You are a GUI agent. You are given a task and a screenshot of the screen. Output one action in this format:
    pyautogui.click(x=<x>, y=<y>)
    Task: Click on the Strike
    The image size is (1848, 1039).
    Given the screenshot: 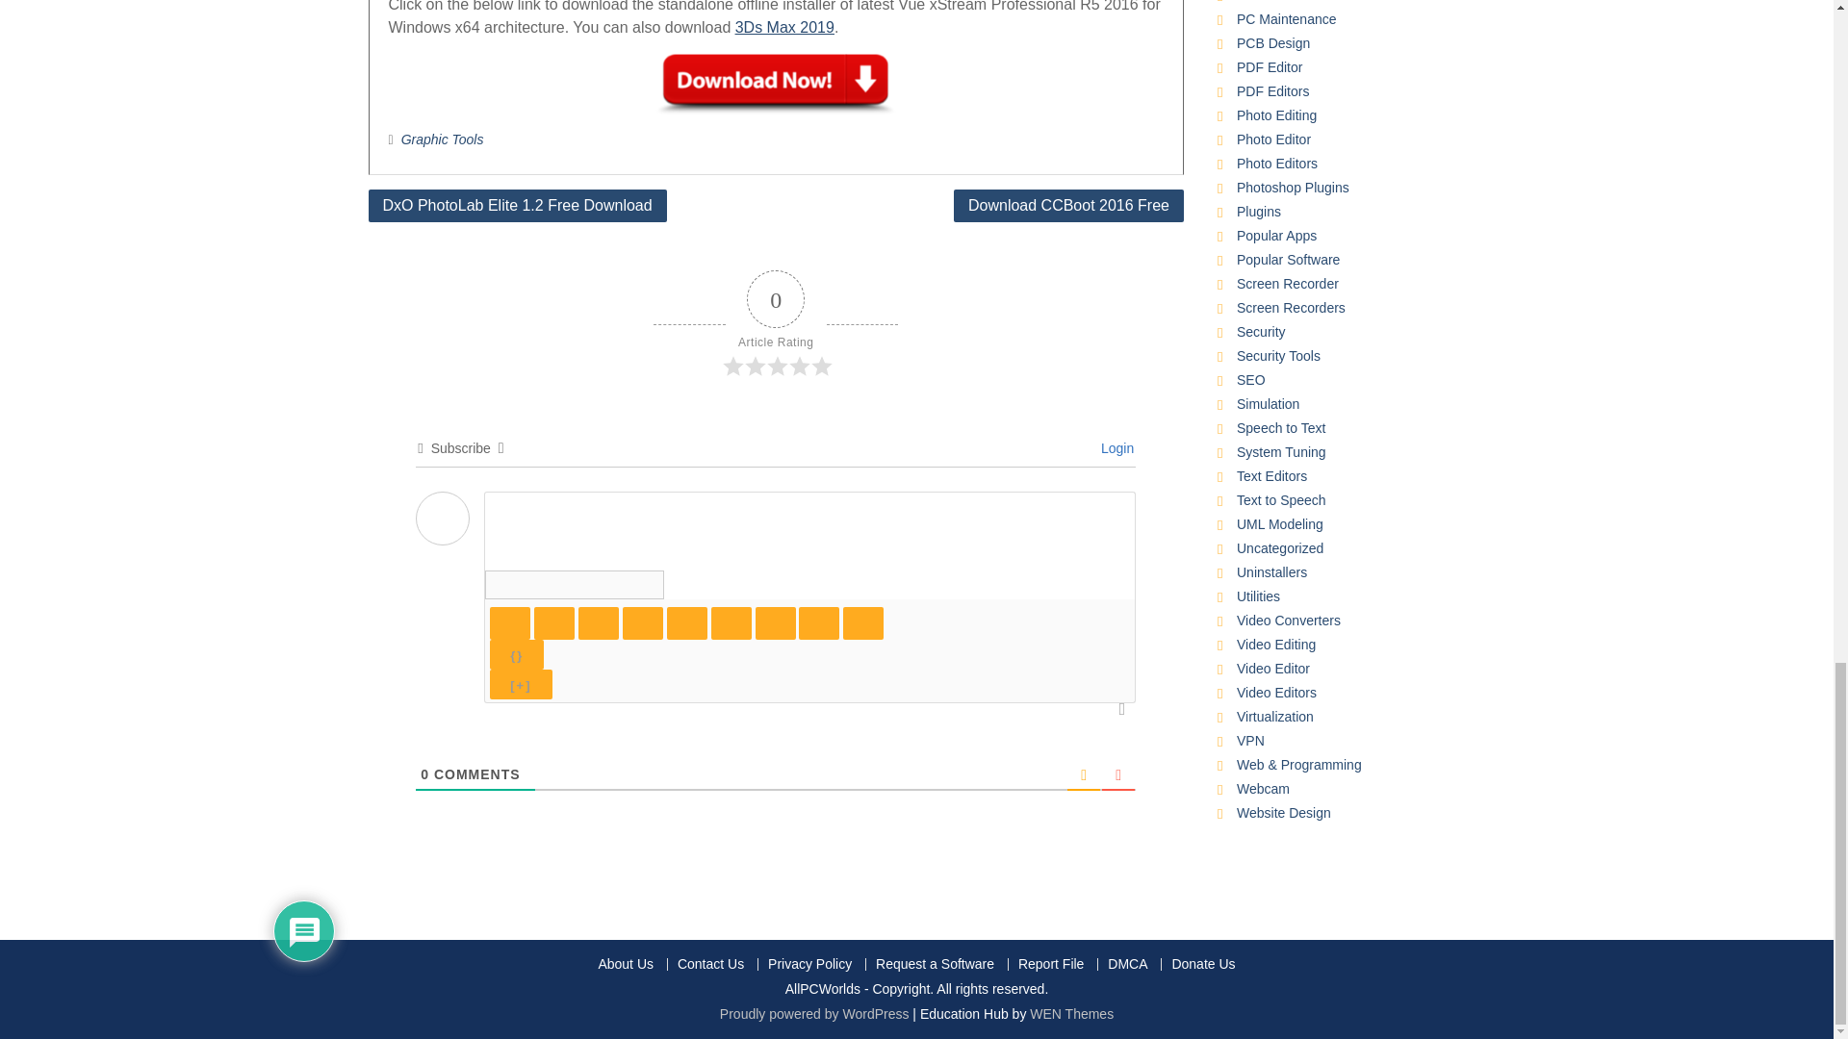 What is the action you would take?
    pyautogui.click(x=643, y=623)
    